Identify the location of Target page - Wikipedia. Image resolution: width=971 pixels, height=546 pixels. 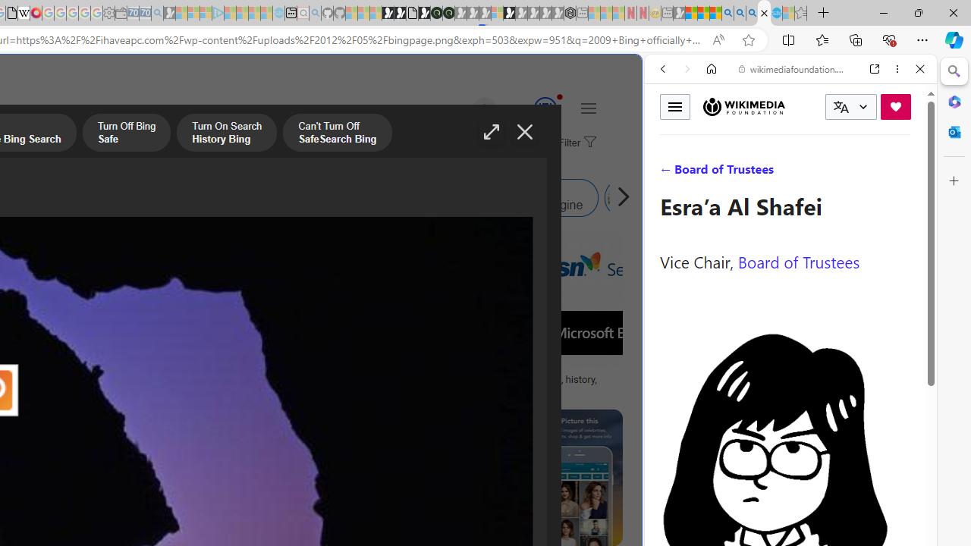
(24, 14).